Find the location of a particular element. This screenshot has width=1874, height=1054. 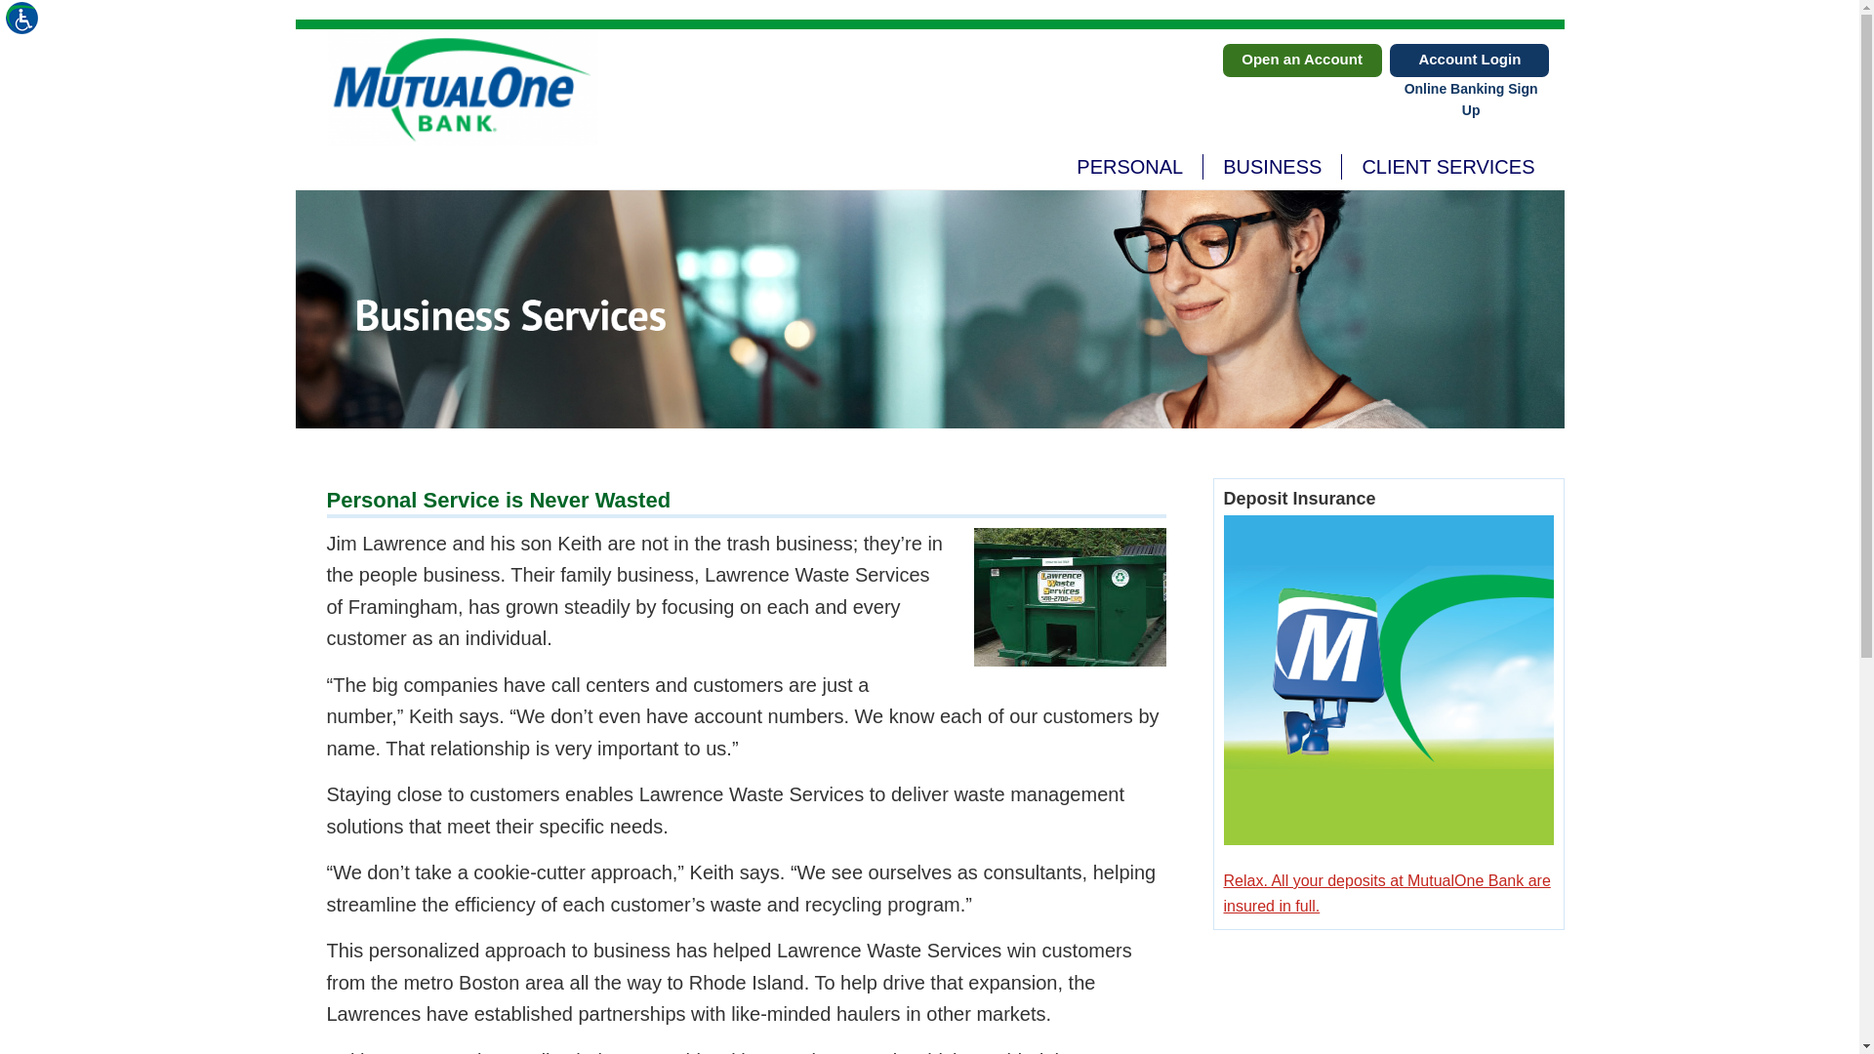

PERSONAL is located at coordinates (1129, 166).